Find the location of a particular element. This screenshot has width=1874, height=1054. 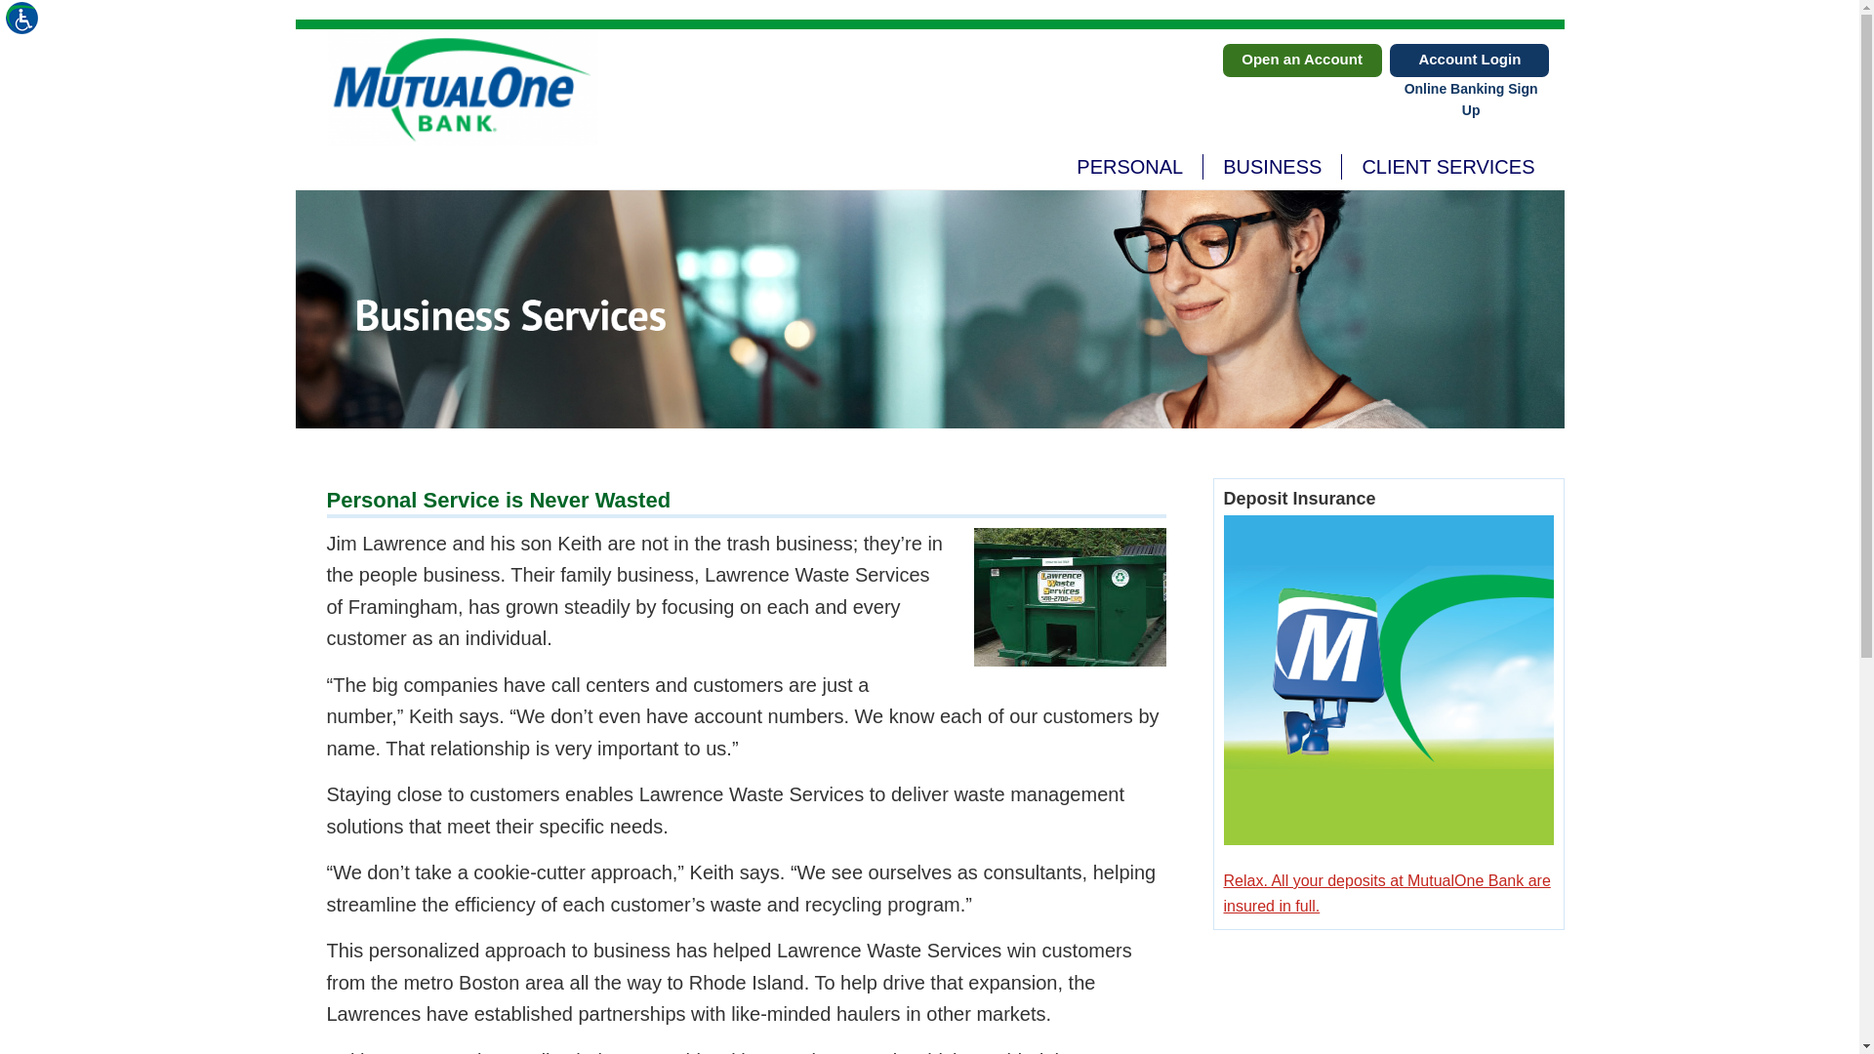

PERSONAL is located at coordinates (1129, 166).